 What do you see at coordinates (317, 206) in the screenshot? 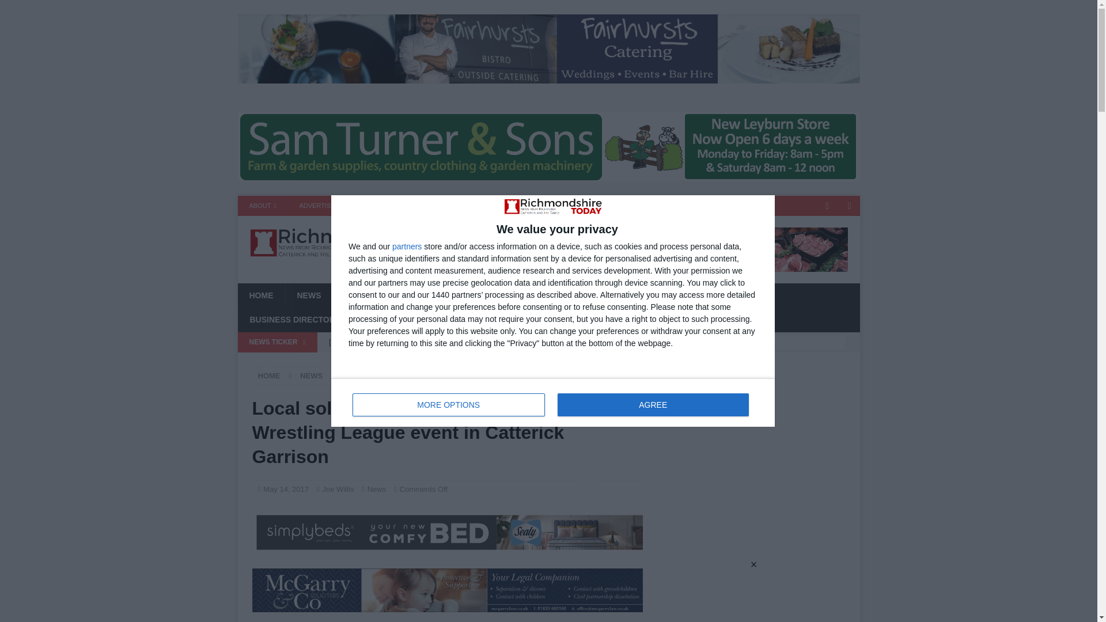
I see `partners` at bounding box center [317, 206].